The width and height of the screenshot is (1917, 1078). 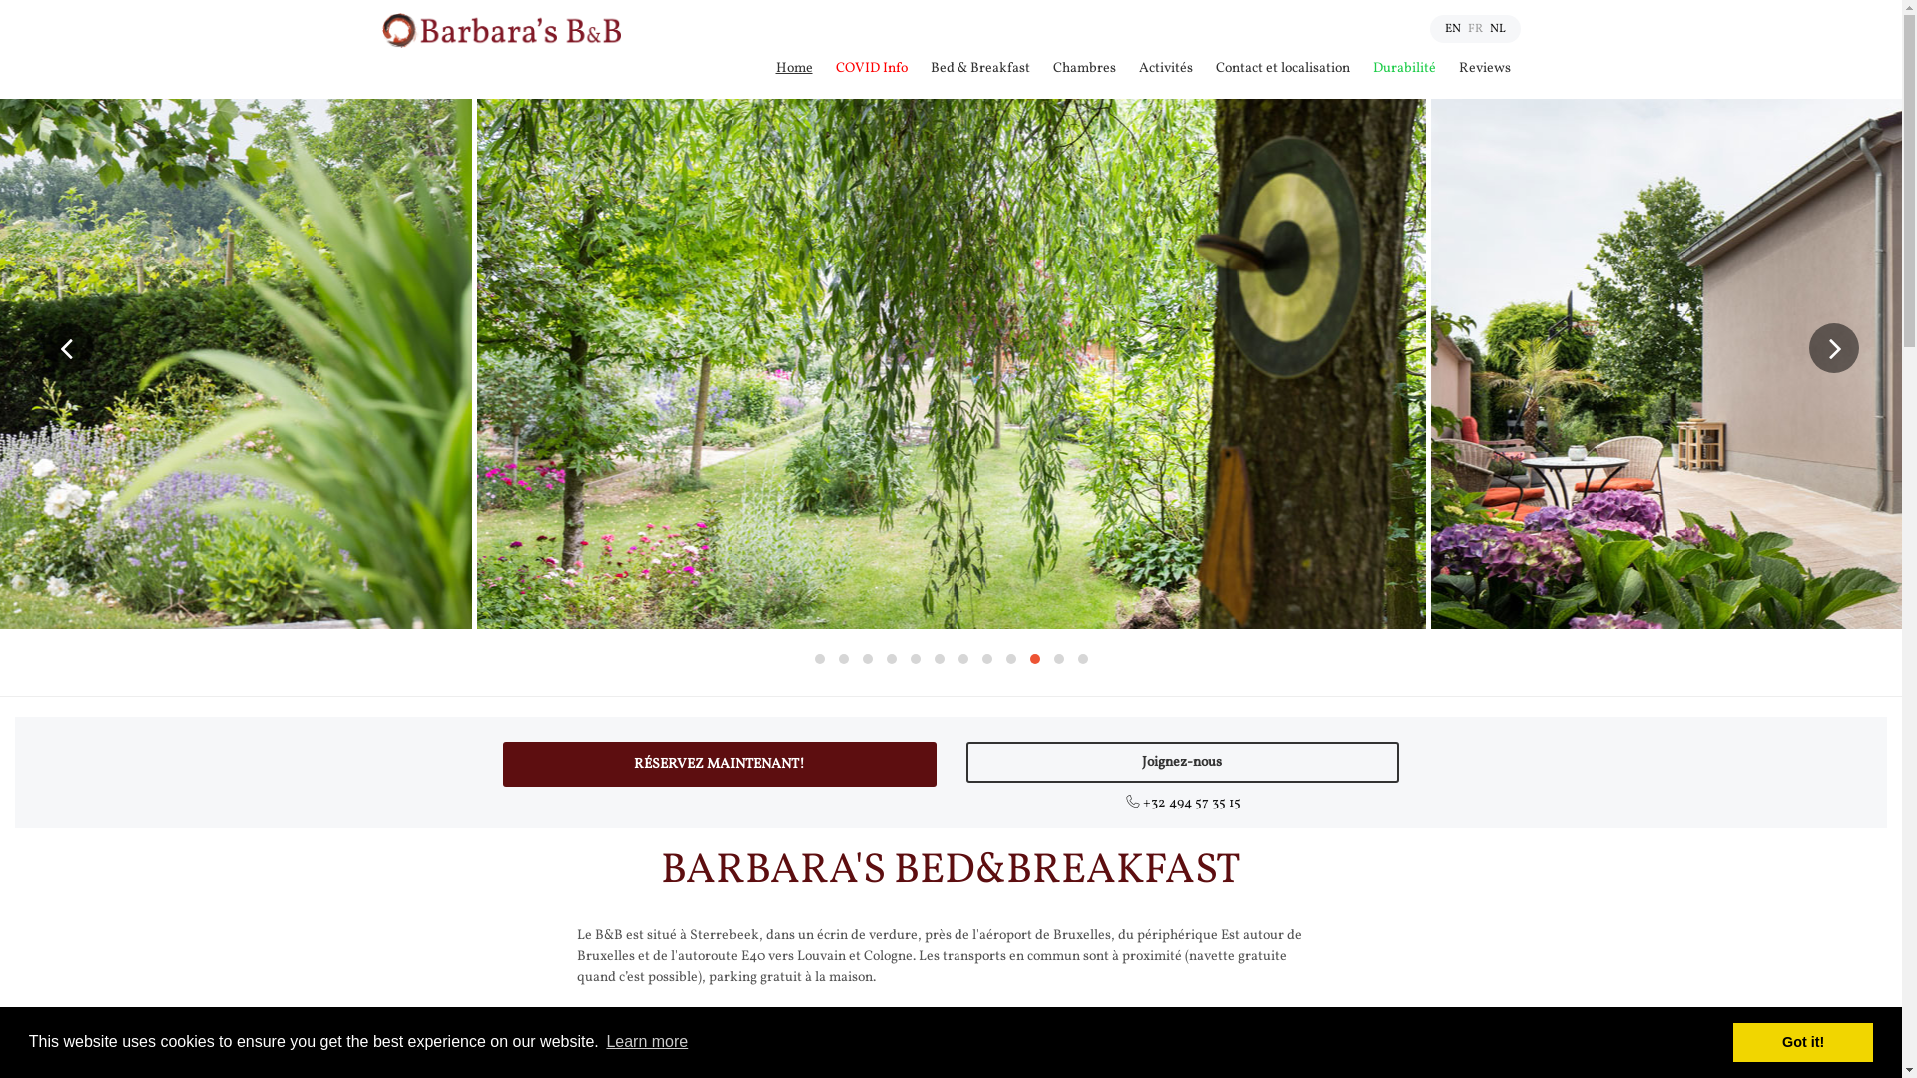 What do you see at coordinates (1484, 68) in the screenshot?
I see `Reviews` at bounding box center [1484, 68].